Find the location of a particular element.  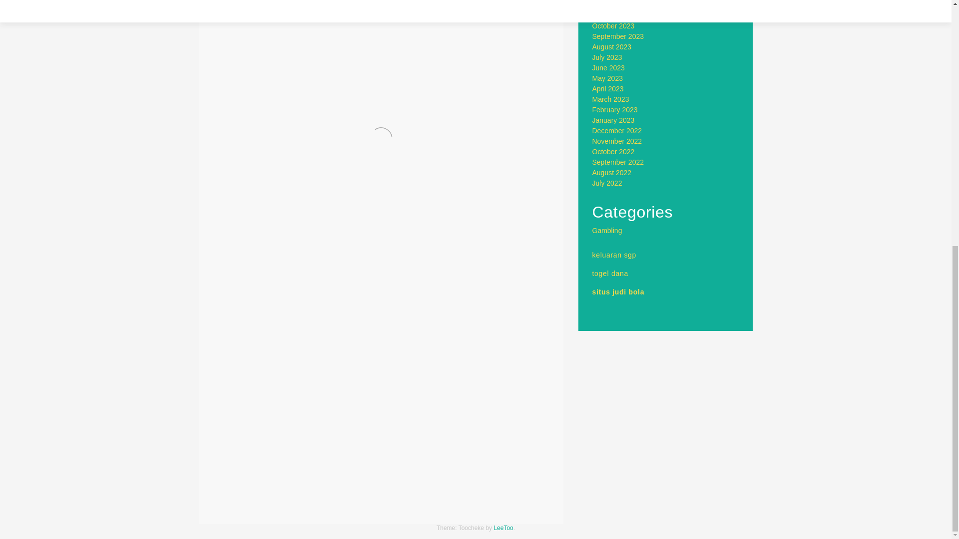

August 2022 is located at coordinates (612, 173).